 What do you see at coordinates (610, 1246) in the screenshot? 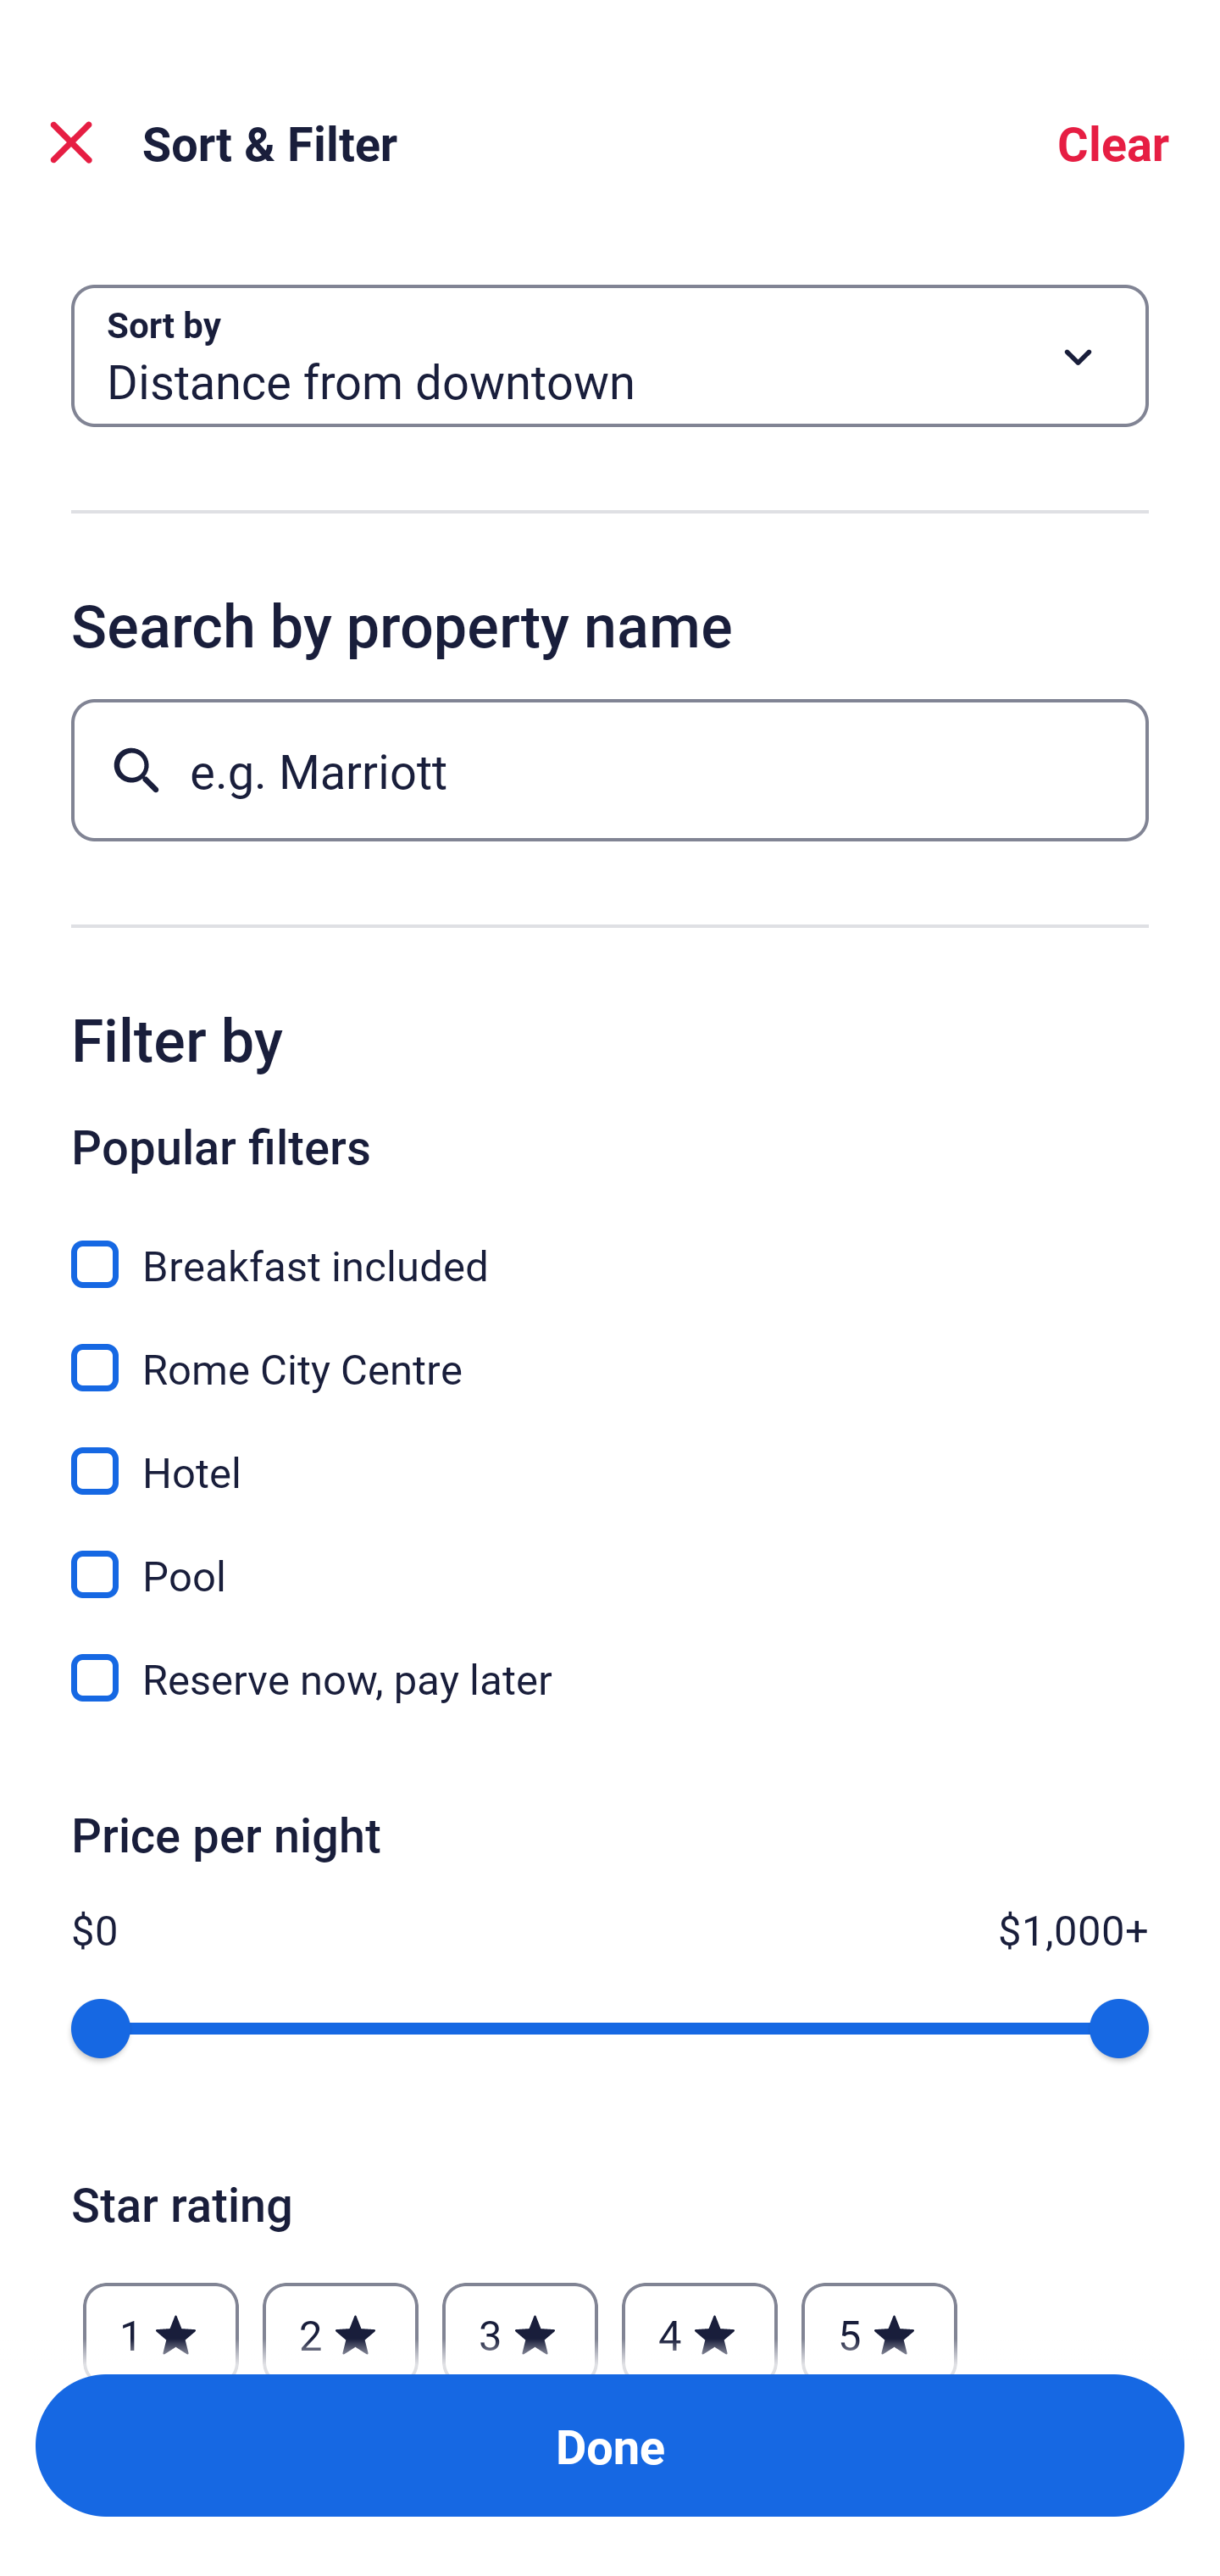
I see `Breakfast included, Breakfast included` at bounding box center [610, 1246].